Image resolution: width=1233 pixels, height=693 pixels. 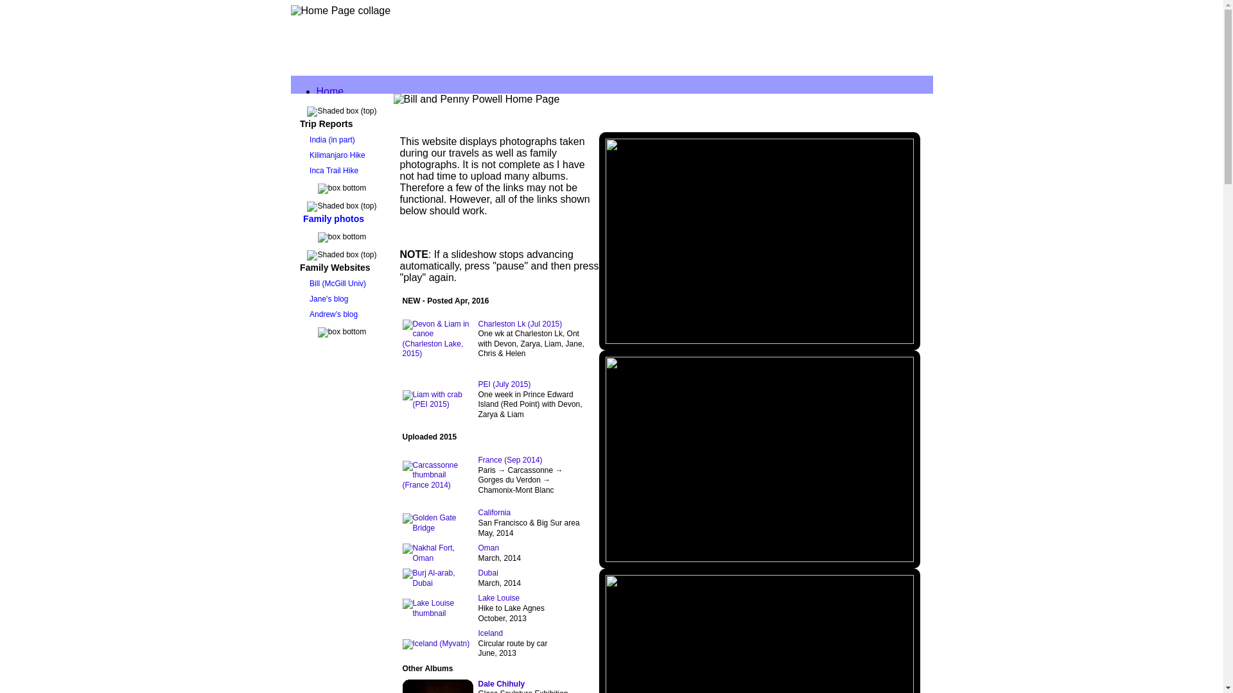 What do you see at coordinates (326, 195) in the screenshot?
I see `Asia` at bounding box center [326, 195].